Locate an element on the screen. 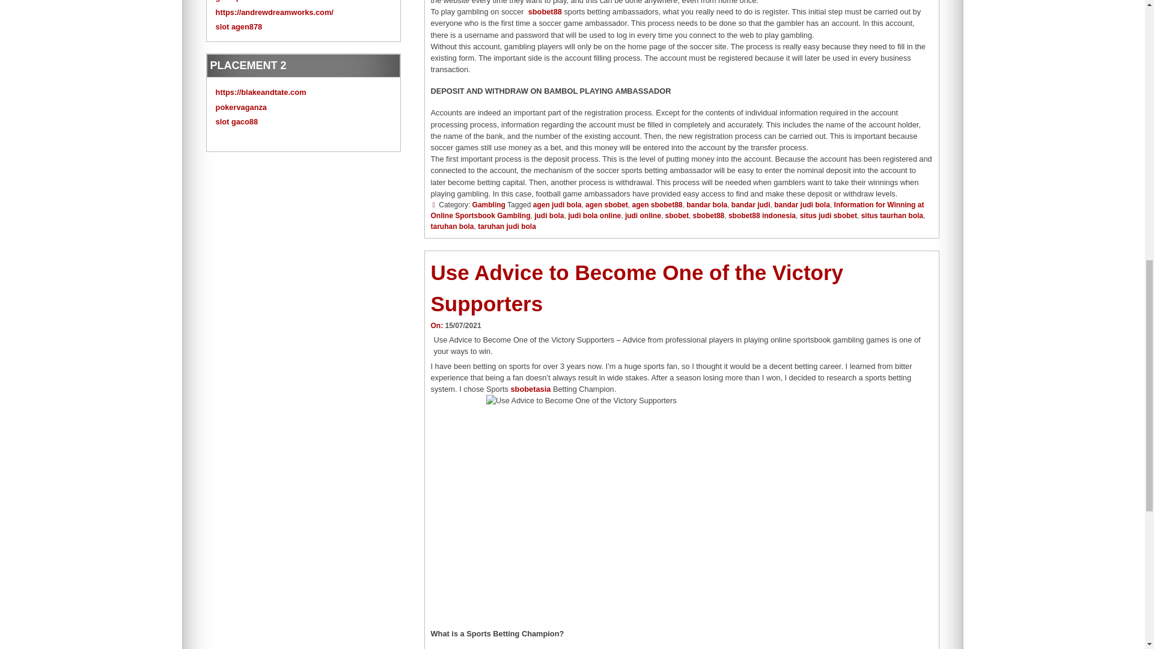 The height and width of the screenshot is (649, 1154). taruhan judi bola is located at coordinates (507, 227).